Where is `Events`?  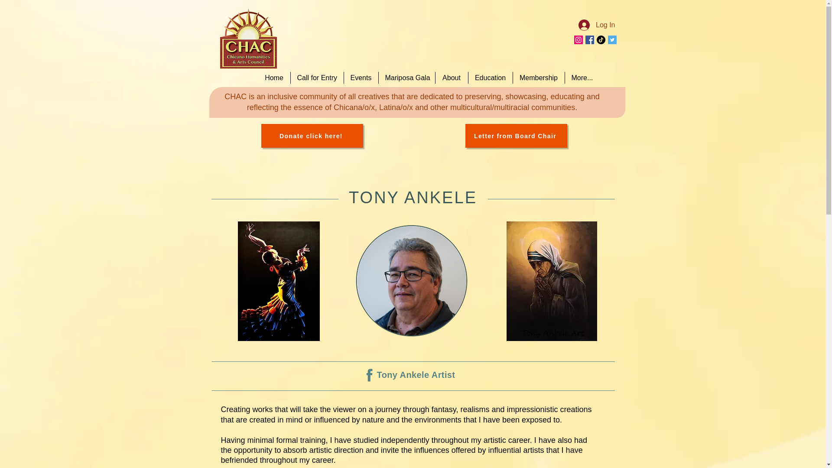 Events is located at coordinates (360, 78).